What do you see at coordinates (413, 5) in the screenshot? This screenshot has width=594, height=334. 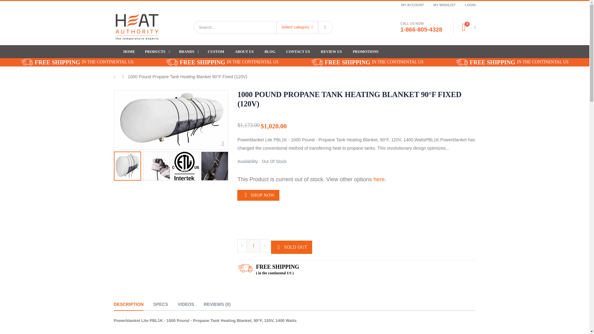 I see `MY ACCOUNT` at bounding box center [413, 5].